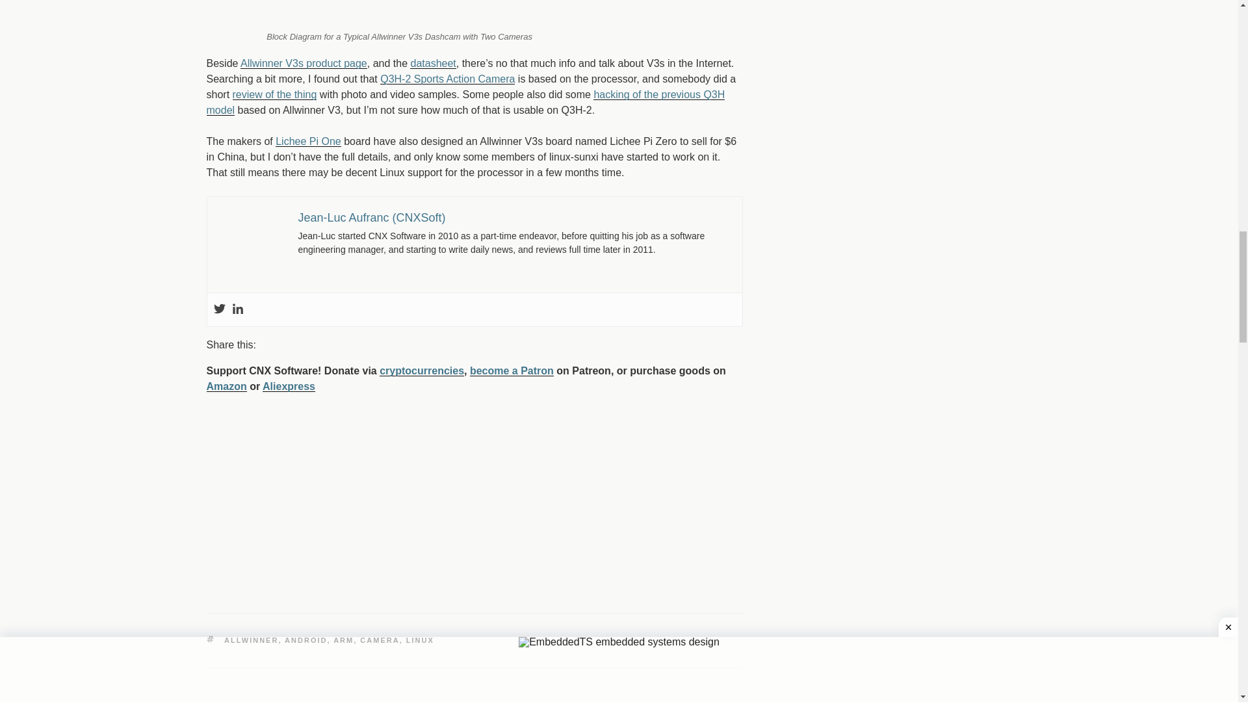  Describe the element at coordinates (433, 62) in the screenshot. I see `datasheet` at that location.